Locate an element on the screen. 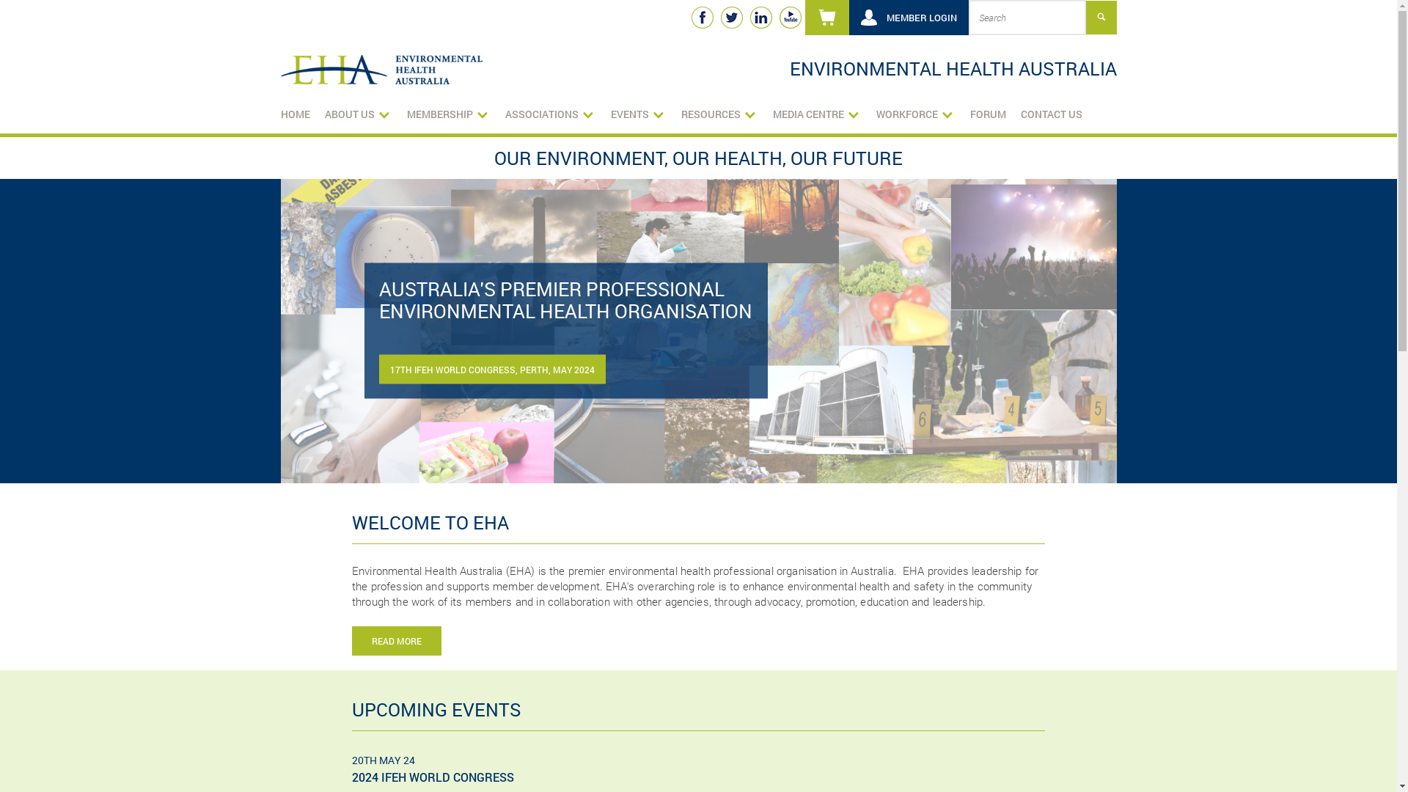 This screenshot has height=792, width=1408. Facebook is located at coordinates (702, 18).